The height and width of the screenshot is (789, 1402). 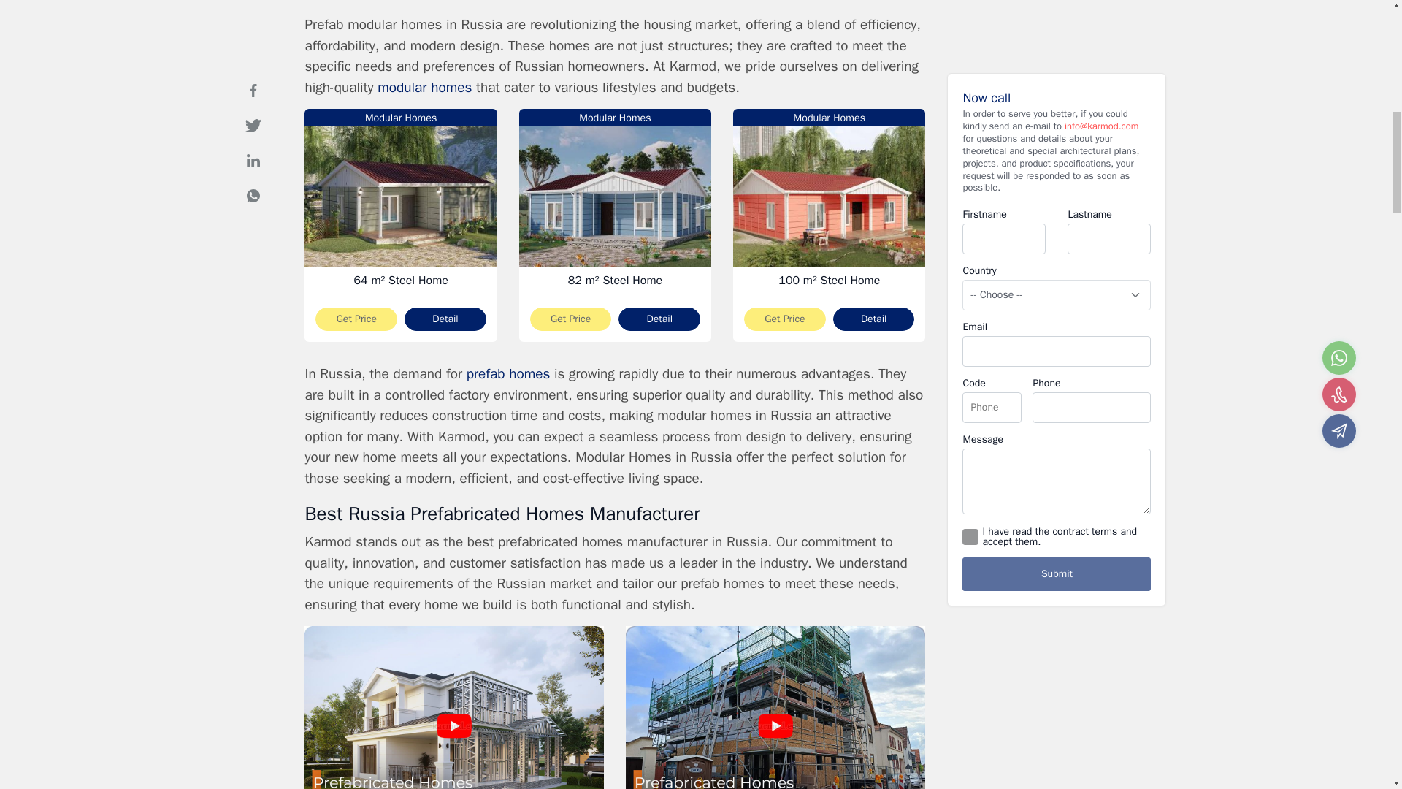 I want to click on Linkedin, so click(x=253, y=102).